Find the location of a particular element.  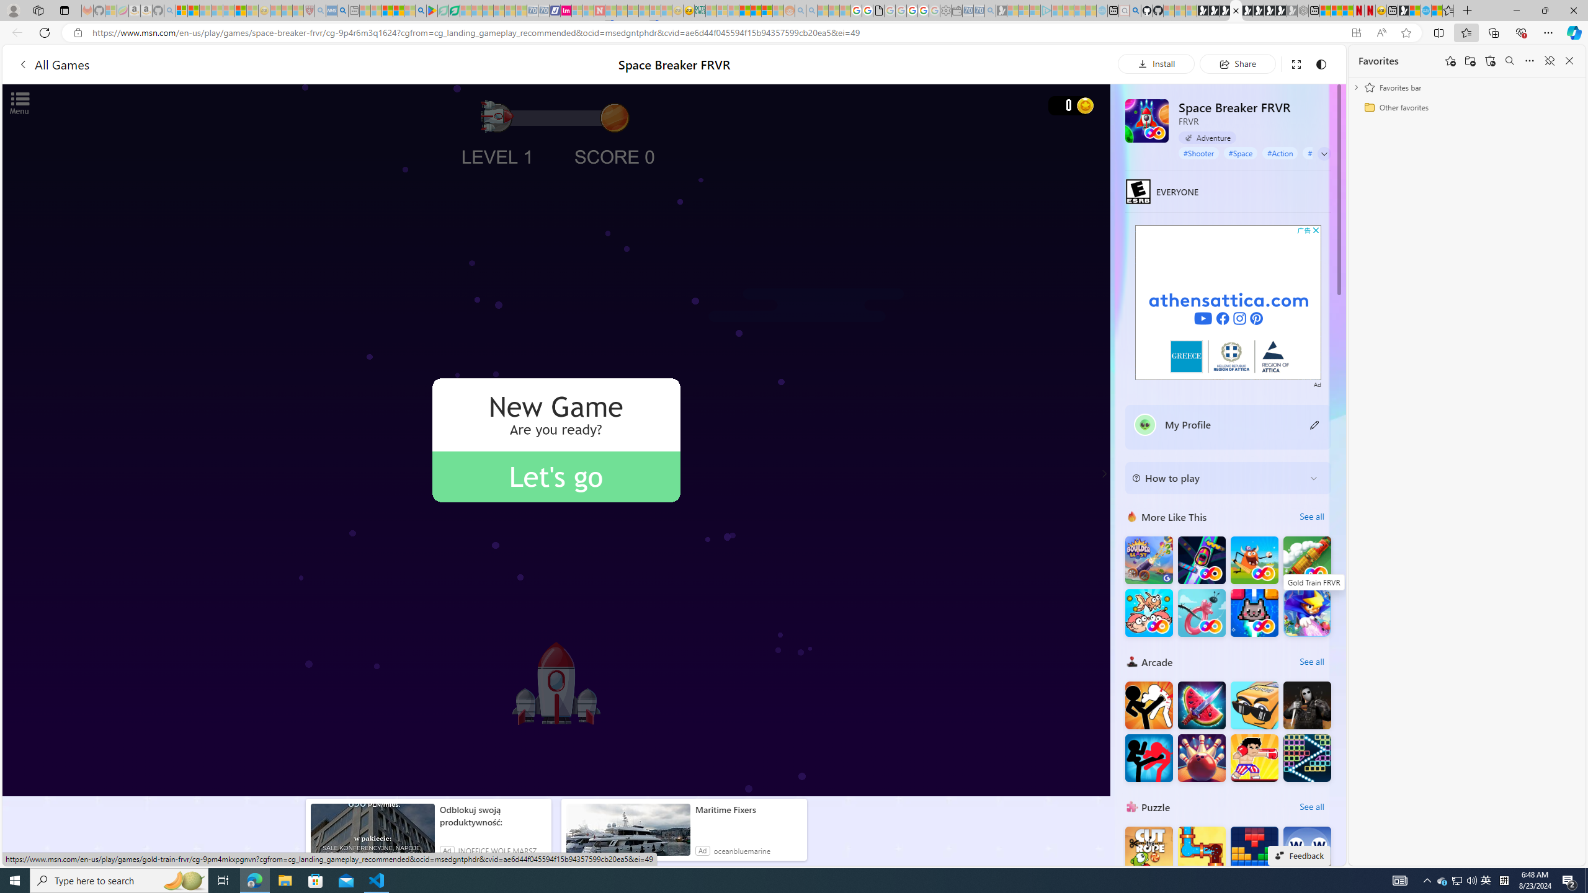

Balloon FRVR is located at coordinates (1201, 613).